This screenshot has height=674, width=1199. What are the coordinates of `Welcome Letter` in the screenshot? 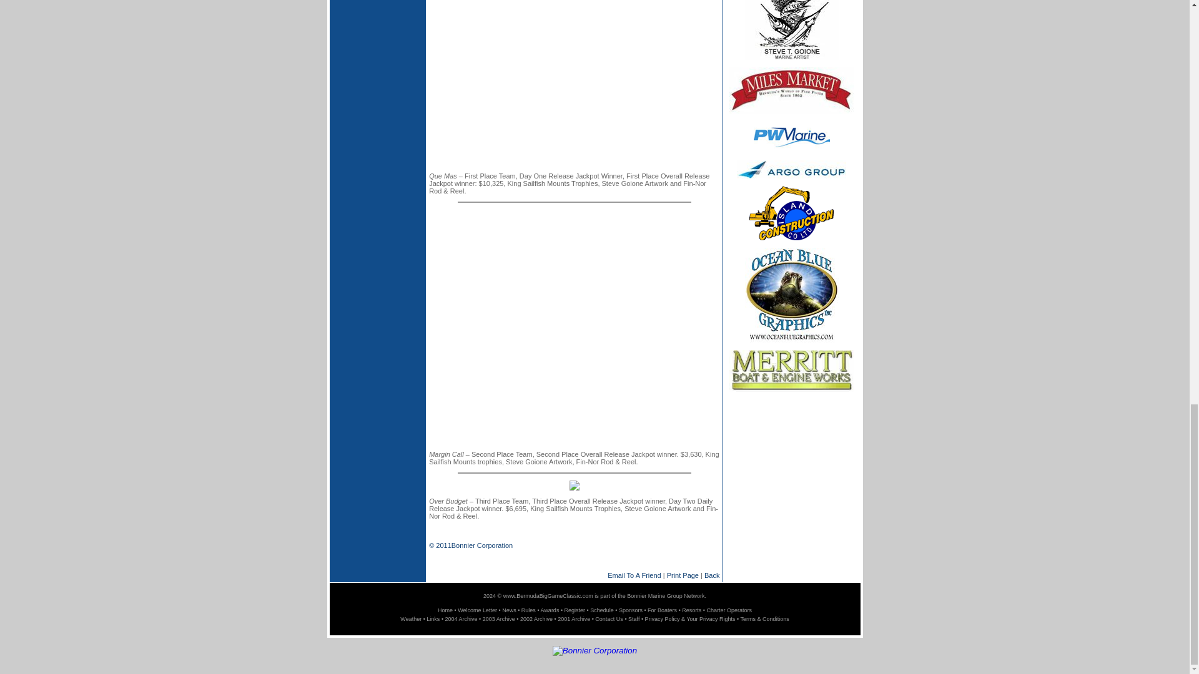 It's located at (477, 610).